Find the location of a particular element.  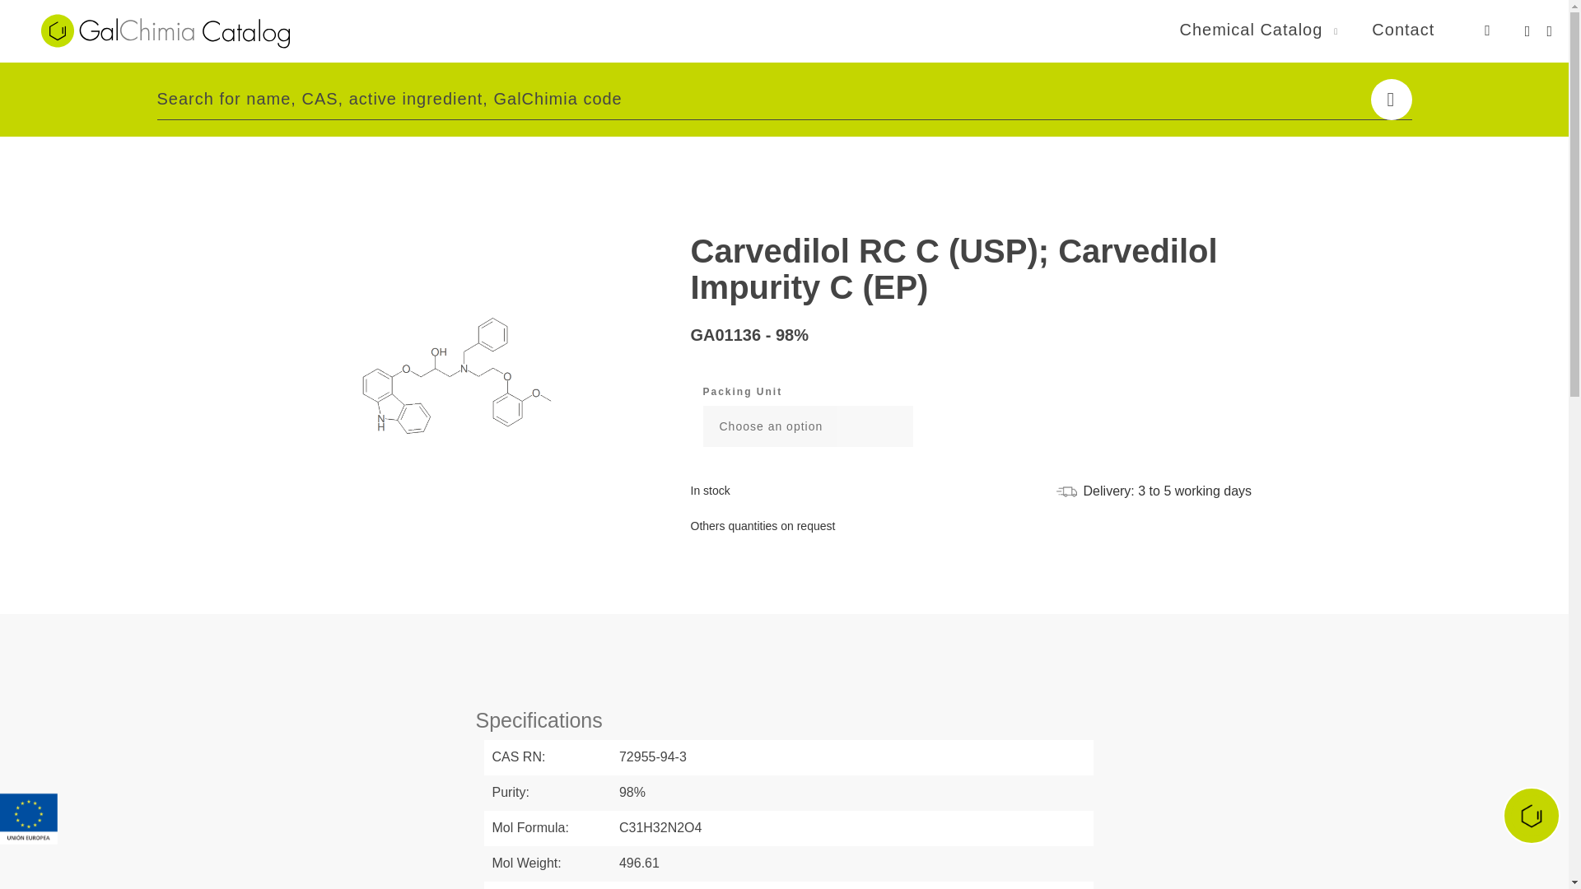

Contact is located at coordinates (1403, 29).